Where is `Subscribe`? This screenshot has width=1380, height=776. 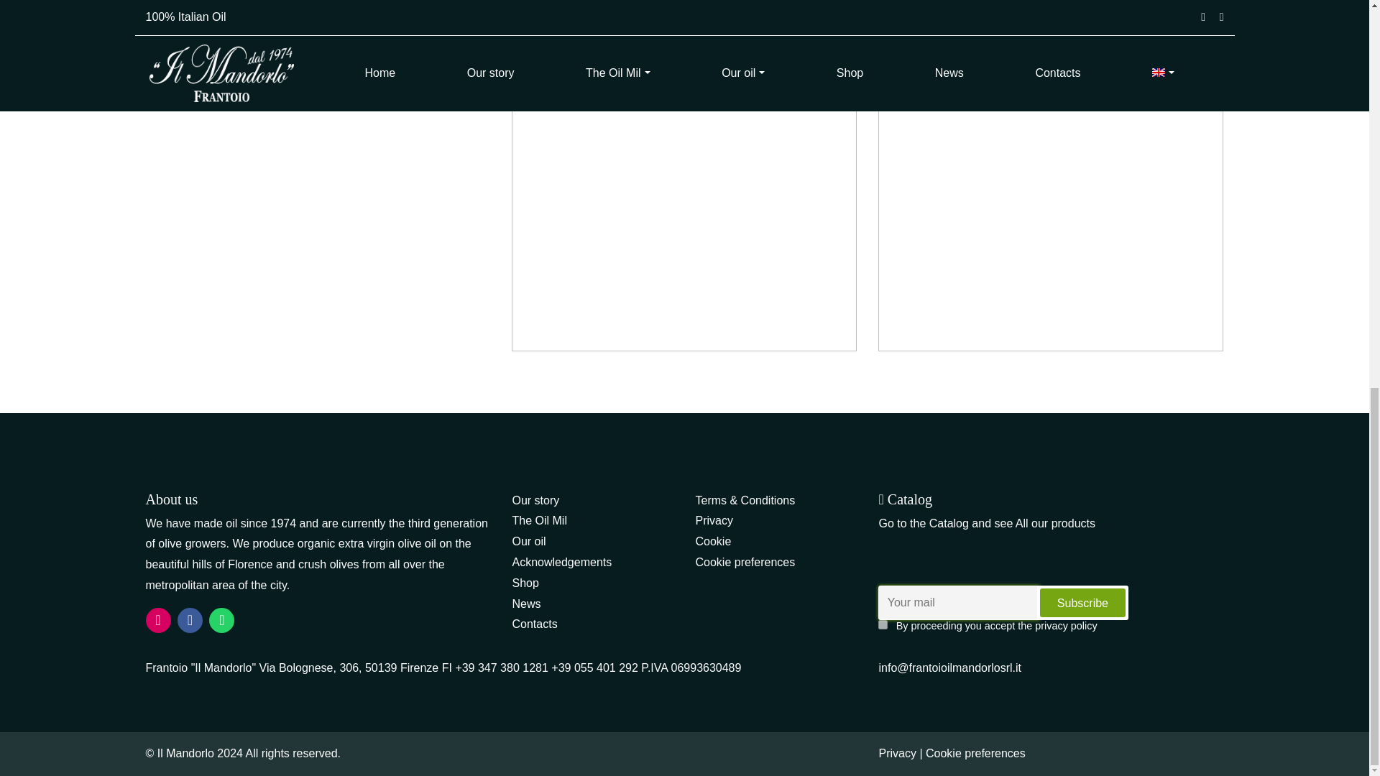
Subscribe is located at coordinates (1082, 602).